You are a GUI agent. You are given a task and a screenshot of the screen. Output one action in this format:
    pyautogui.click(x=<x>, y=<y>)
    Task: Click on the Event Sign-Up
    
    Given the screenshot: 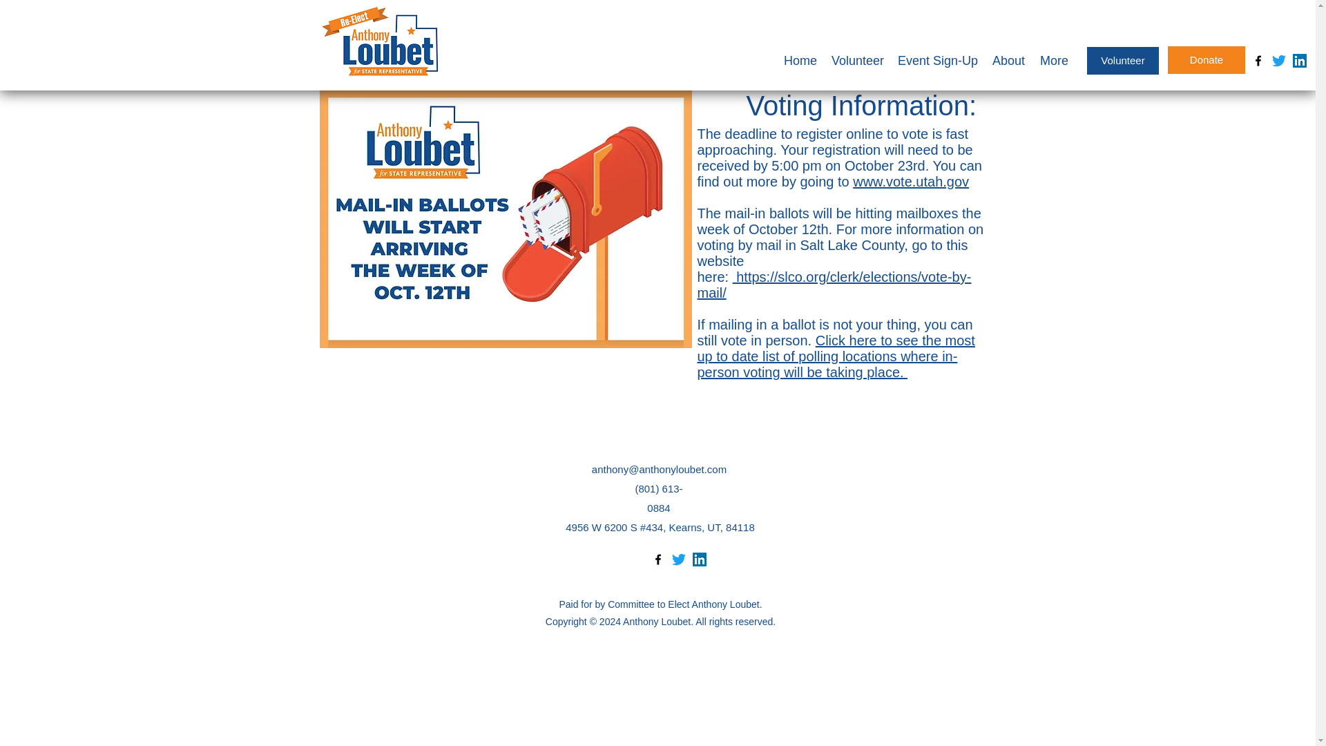 What is the action you would take?
    pyautogui.click(x=937, y=61)
    